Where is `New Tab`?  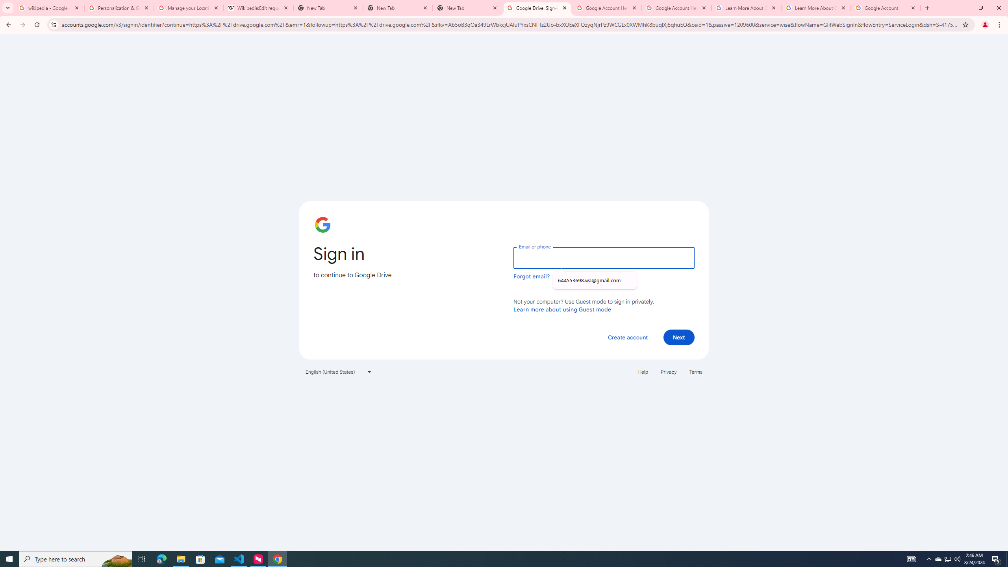
New Tab is located at coordinates (468, 8).